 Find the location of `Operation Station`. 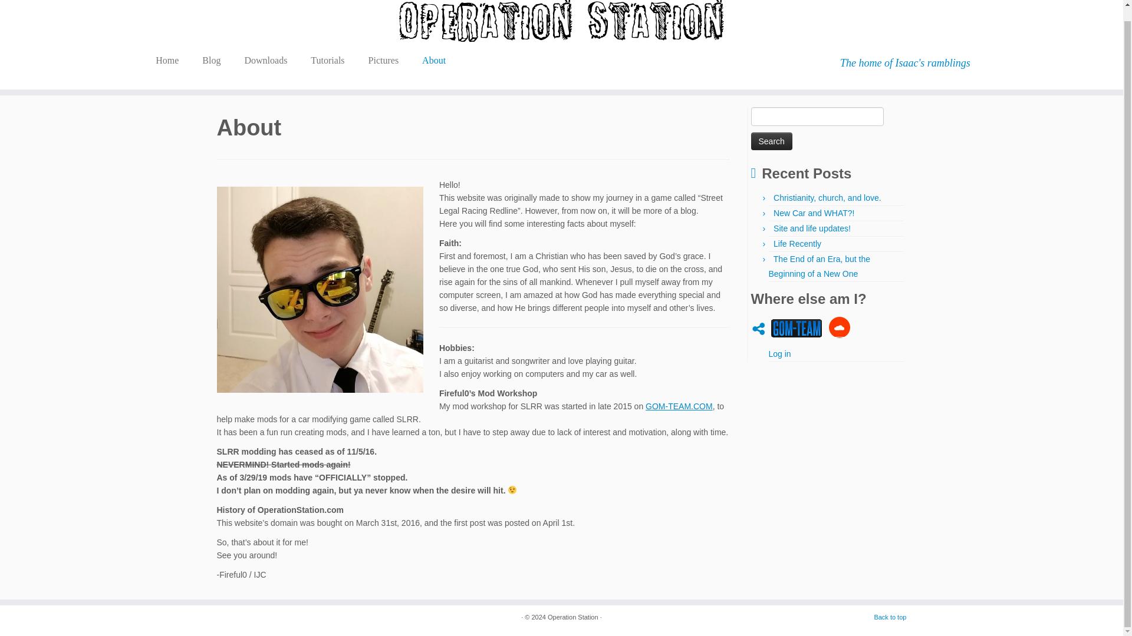

Operation Station is located at coordinates (573, 617).